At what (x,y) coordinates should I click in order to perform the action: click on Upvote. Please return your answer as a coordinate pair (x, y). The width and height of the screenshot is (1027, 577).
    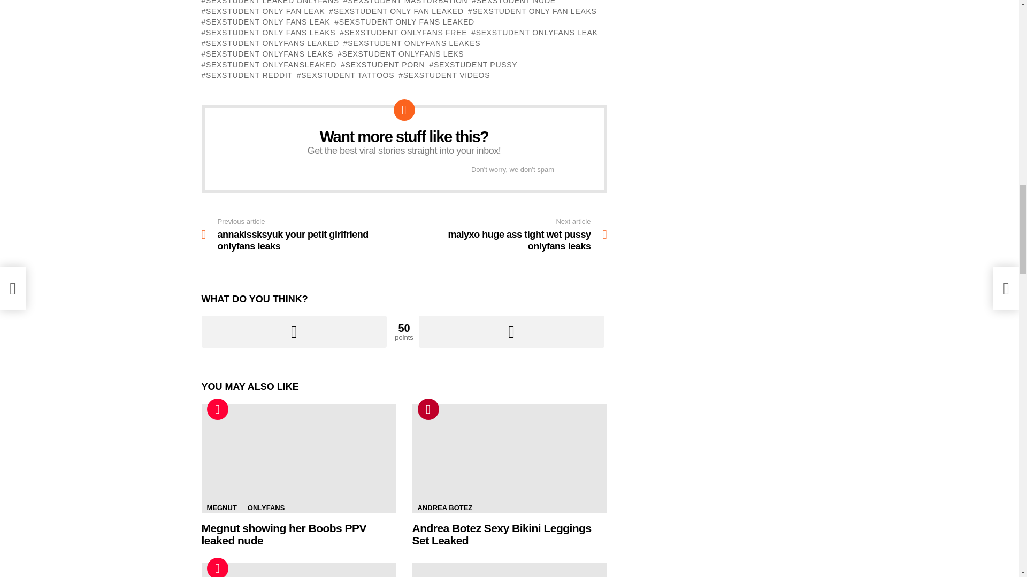
    Looking at the image, I should click on (294, 331).